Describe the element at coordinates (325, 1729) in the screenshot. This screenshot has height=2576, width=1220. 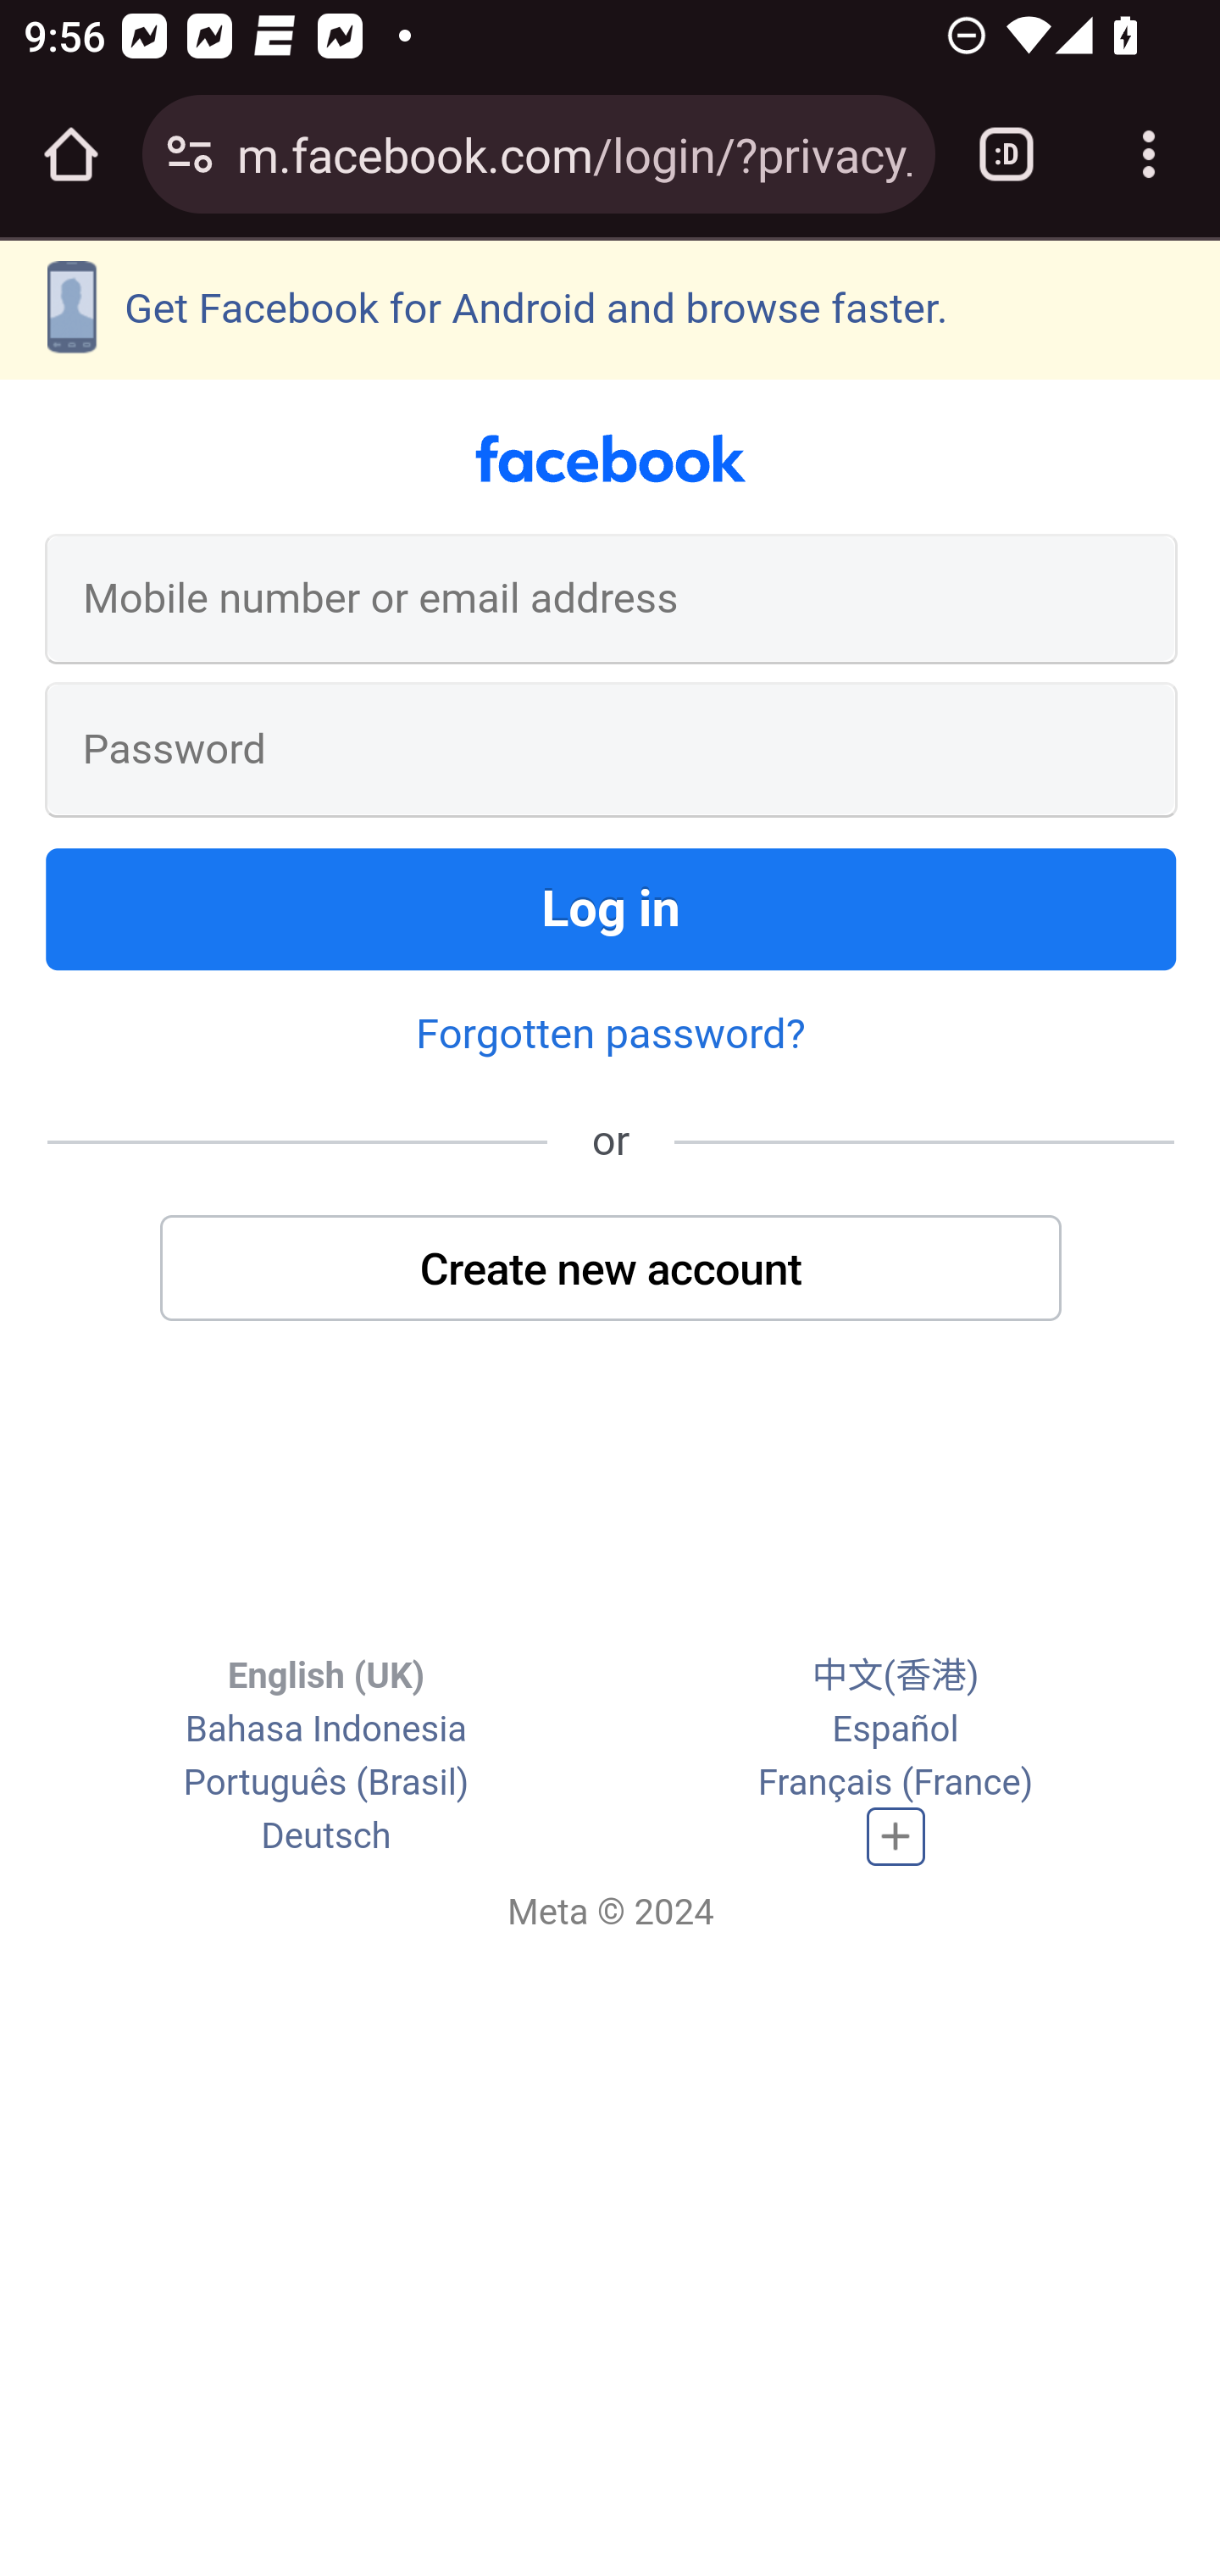
I see `Bahasa Indonesia` at that location.